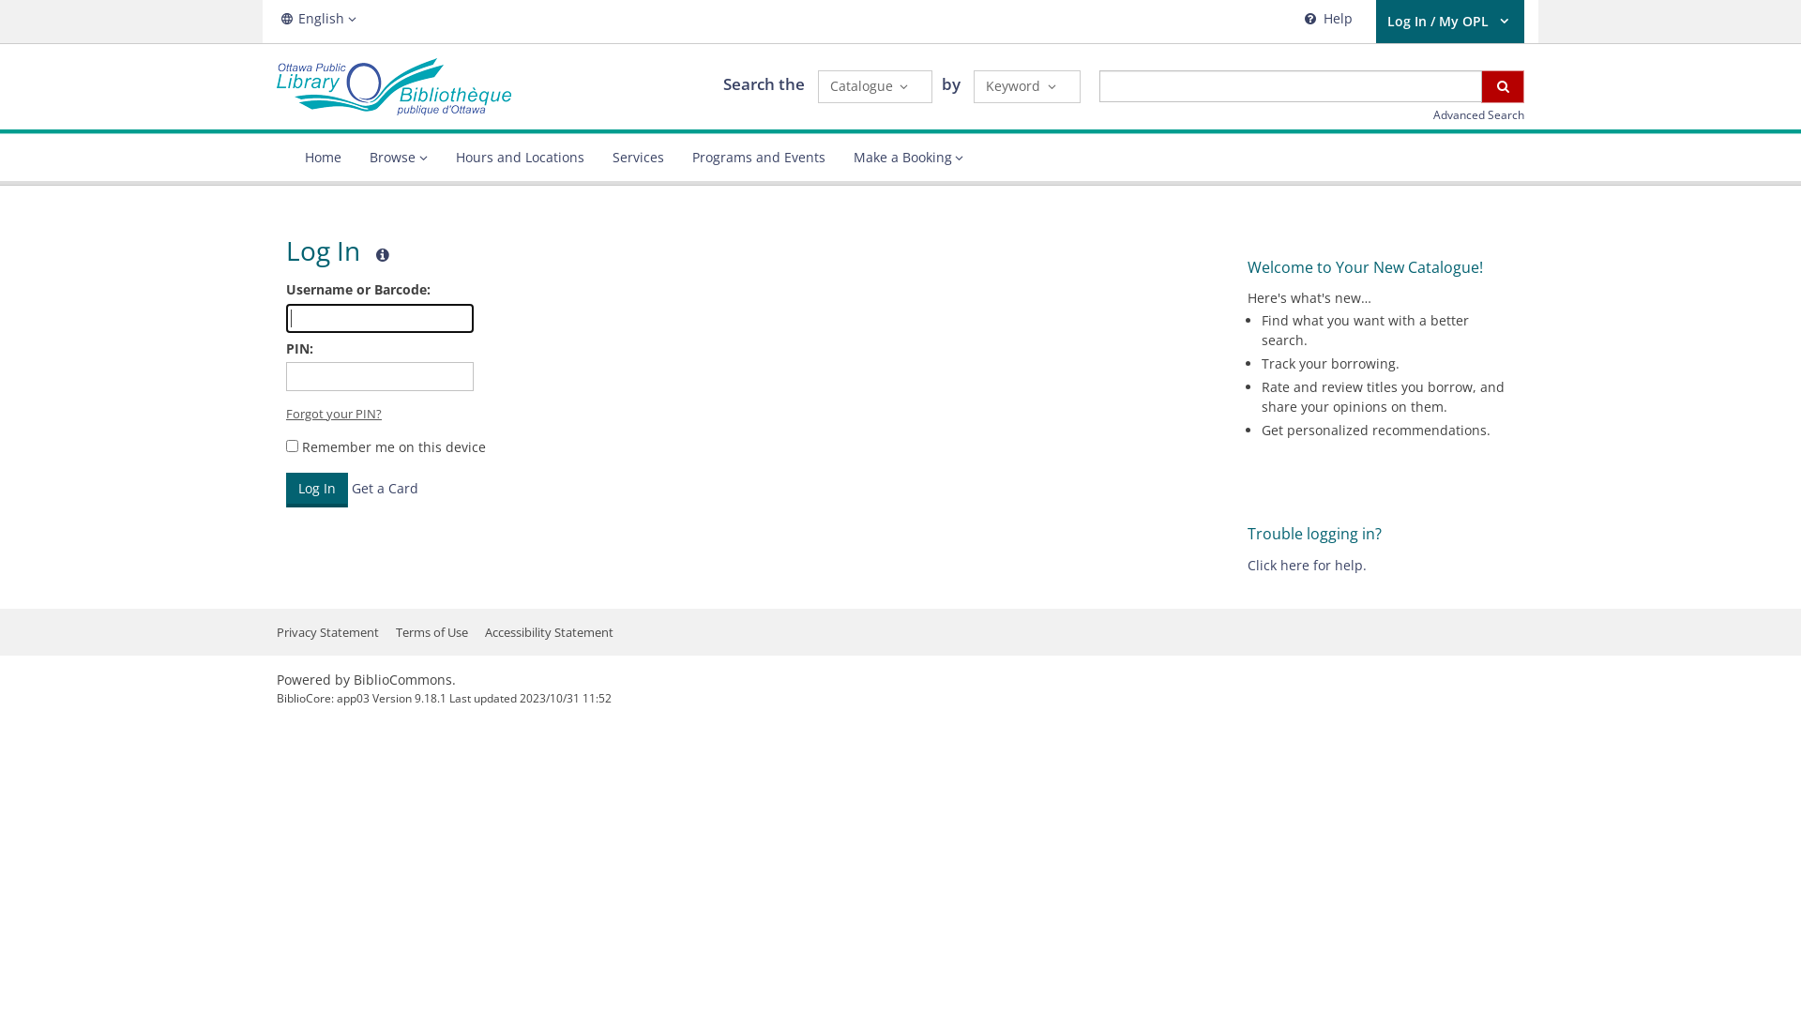  I want to click on Privacy Statement, so click(328, 632).